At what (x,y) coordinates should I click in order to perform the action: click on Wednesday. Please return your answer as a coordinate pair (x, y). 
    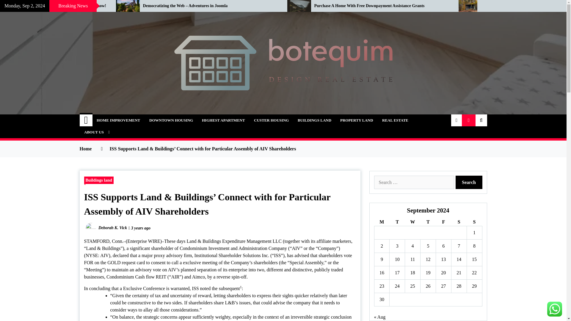
    Looking at the image, I should click on (412, 222).